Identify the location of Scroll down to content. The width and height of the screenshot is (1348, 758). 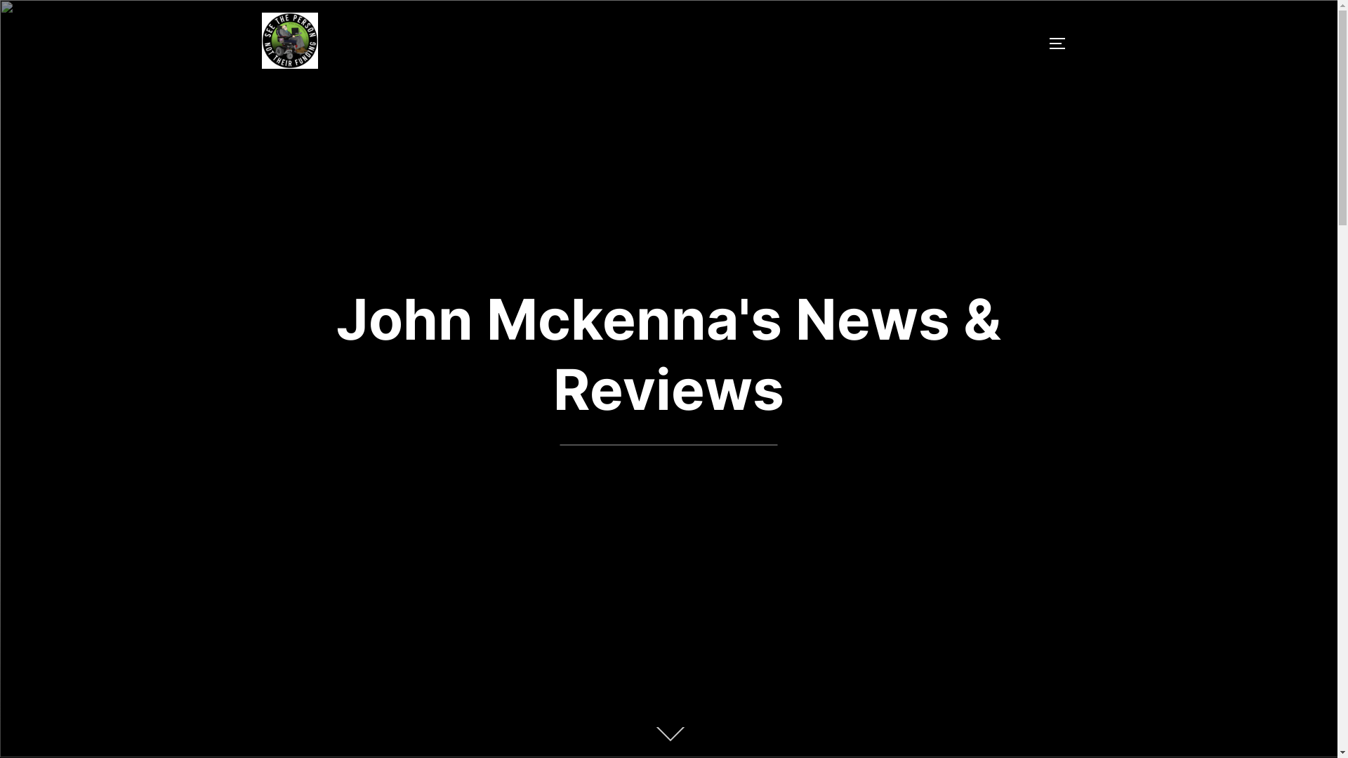
(668, 736).